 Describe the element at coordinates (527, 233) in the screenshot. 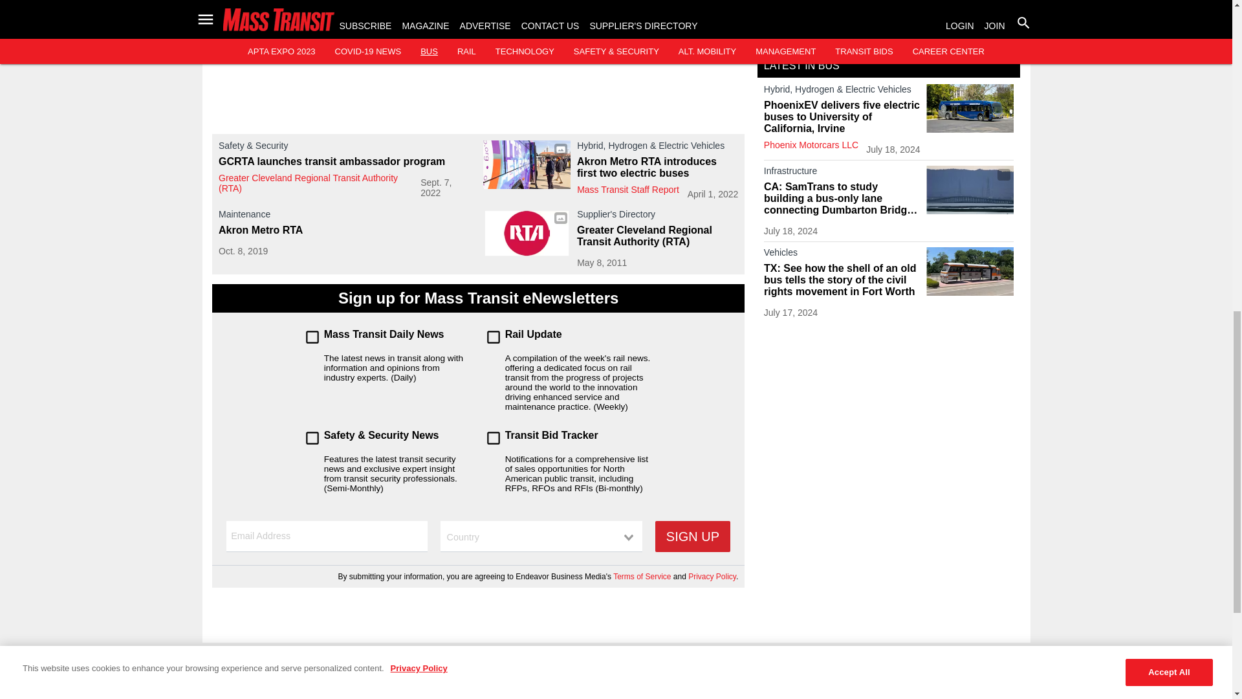

I see `Logo Rta 11224479` at that location.